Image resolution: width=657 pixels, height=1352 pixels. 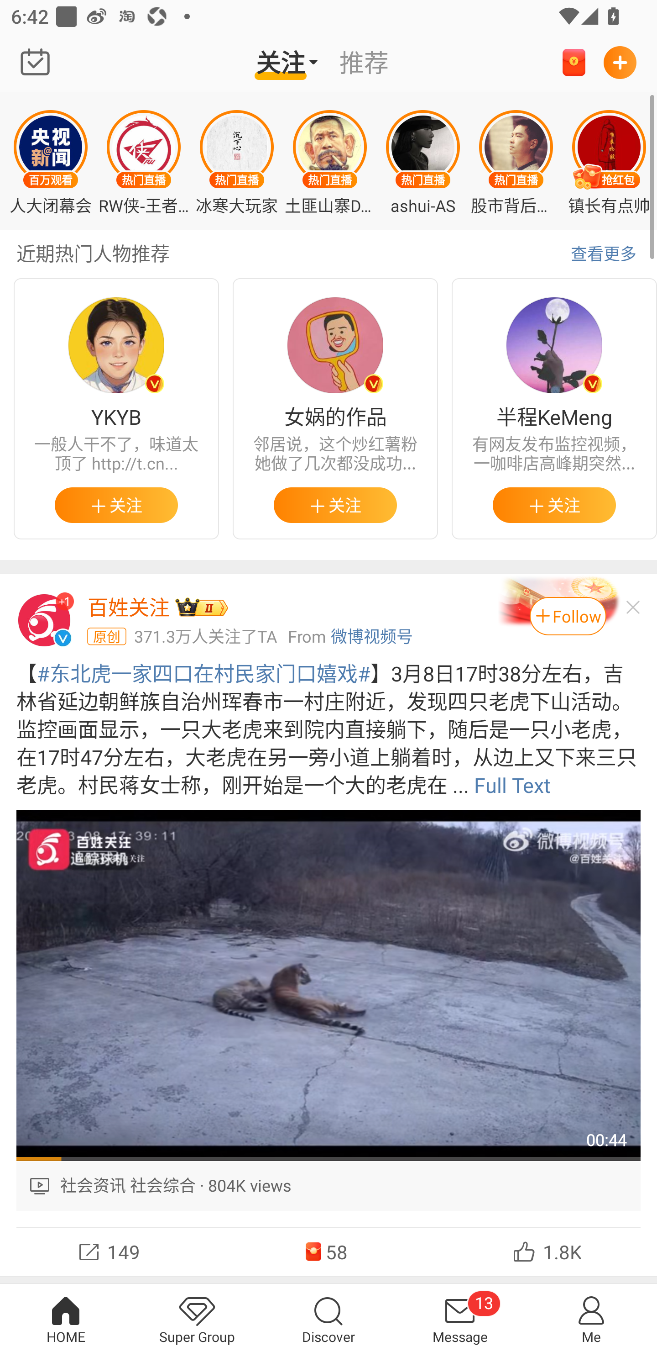 I want to click on 半程KeMeng 有网友发布监控视频，一咖啡店高峰期突然... *&**&*关注, so click(x=554, y=409).